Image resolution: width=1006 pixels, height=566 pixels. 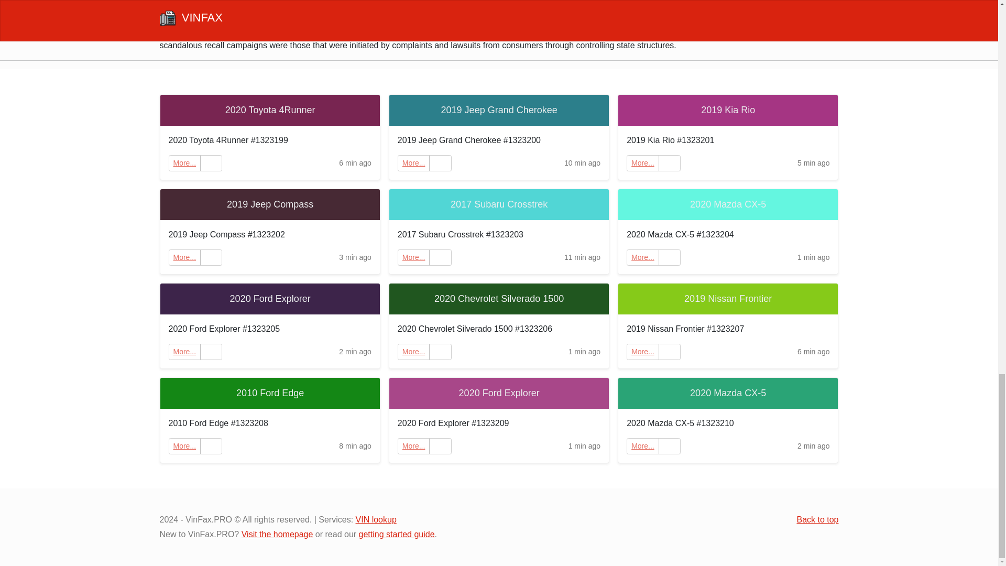 What do you see at coordinates (414, 257) in the screenshot?
I see `More...` at bounding box center [414, 257].